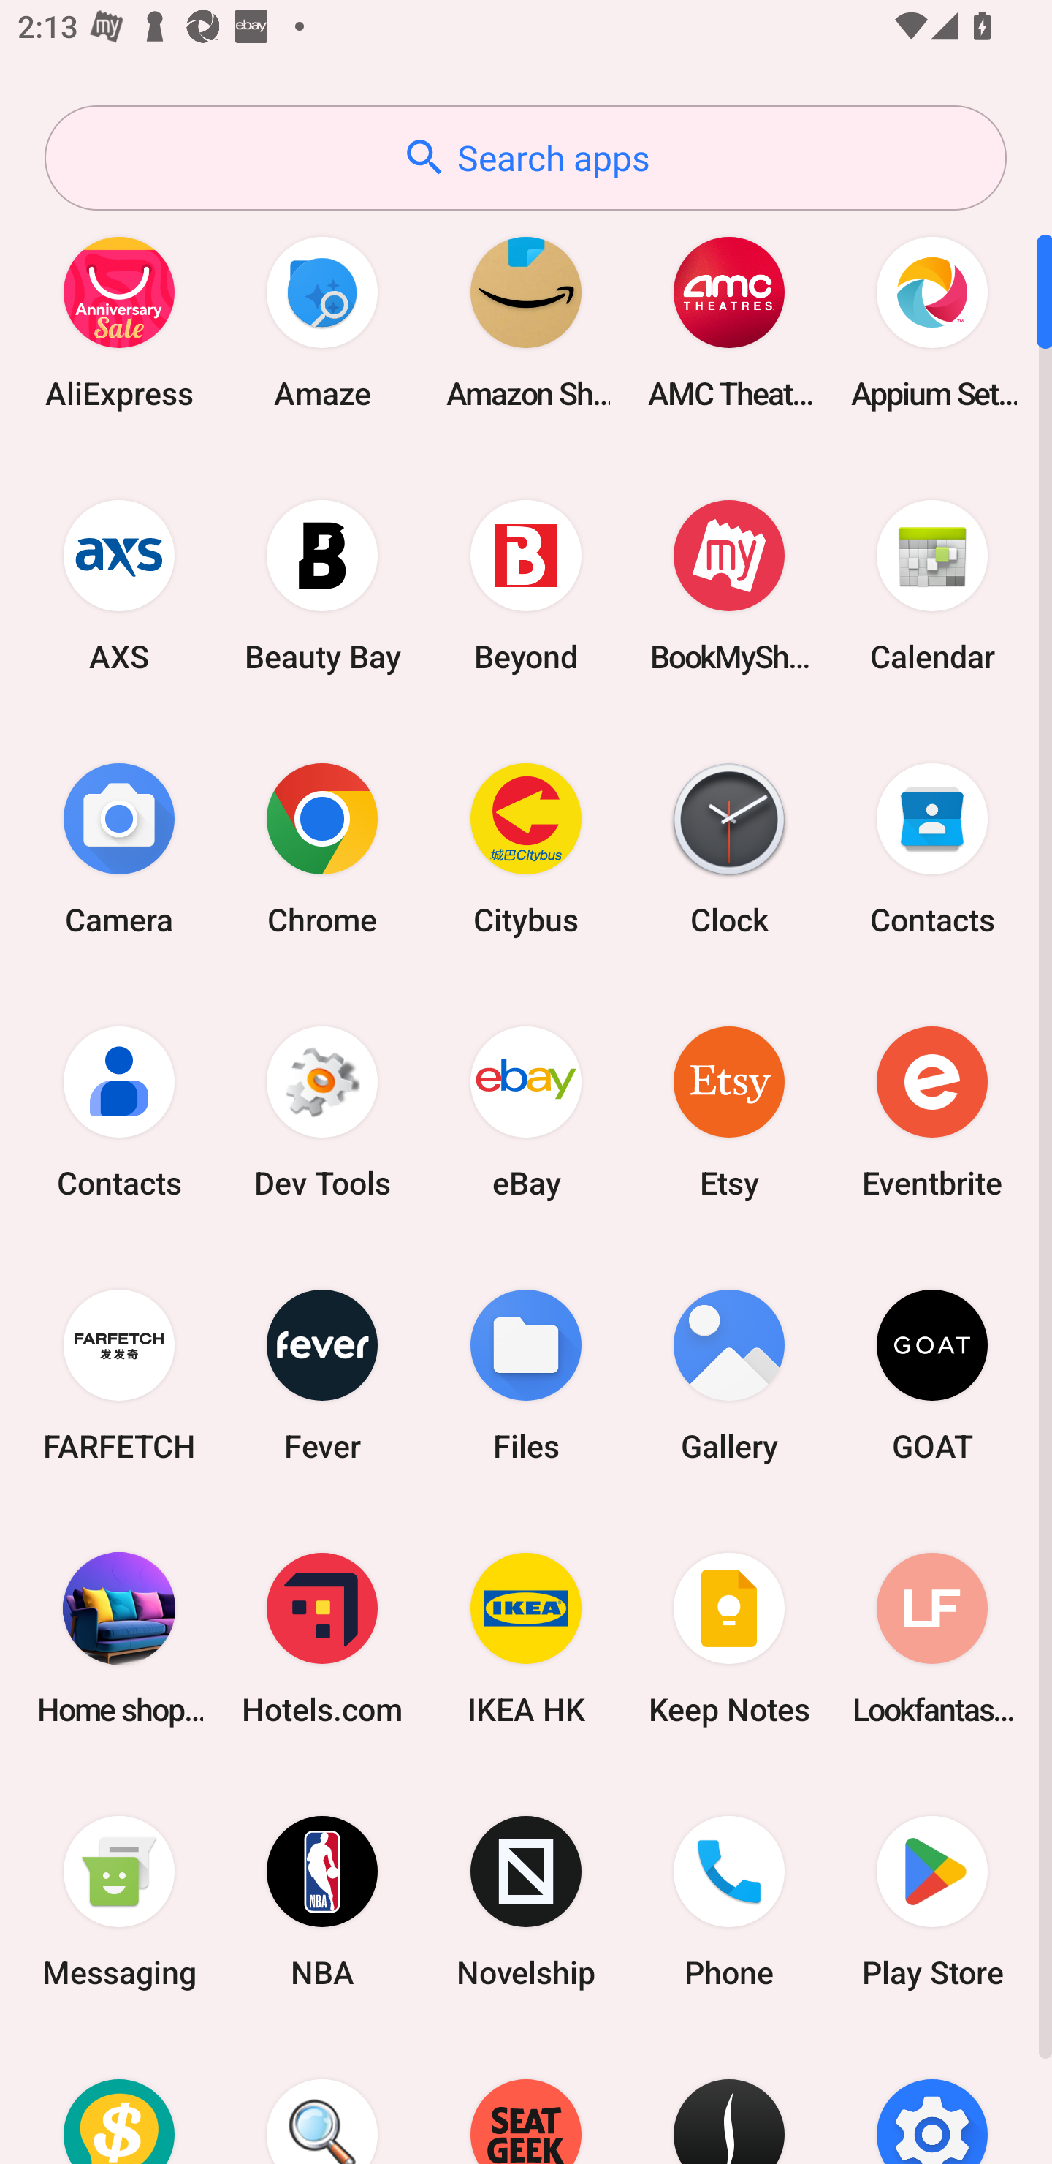 This screenshot has width=1052, height=2164. I want to click on Clock, so click(729, 848).